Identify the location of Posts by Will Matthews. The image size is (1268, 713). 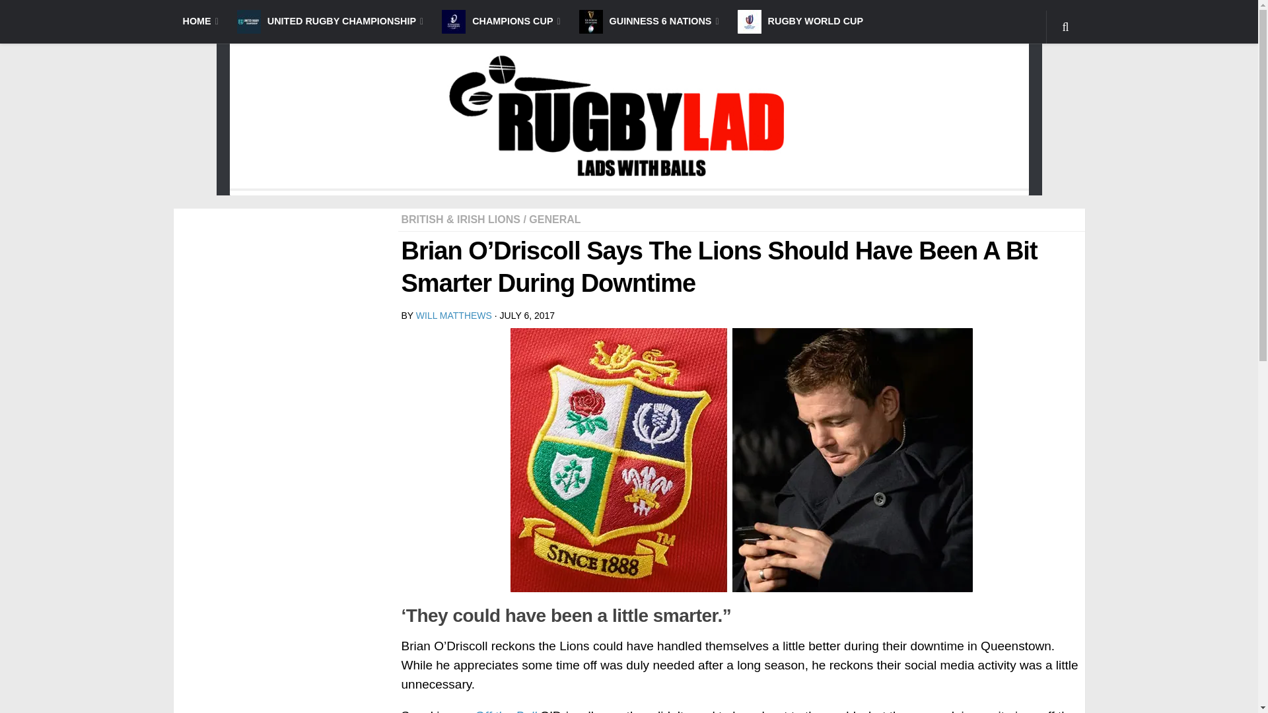
(453, 316).